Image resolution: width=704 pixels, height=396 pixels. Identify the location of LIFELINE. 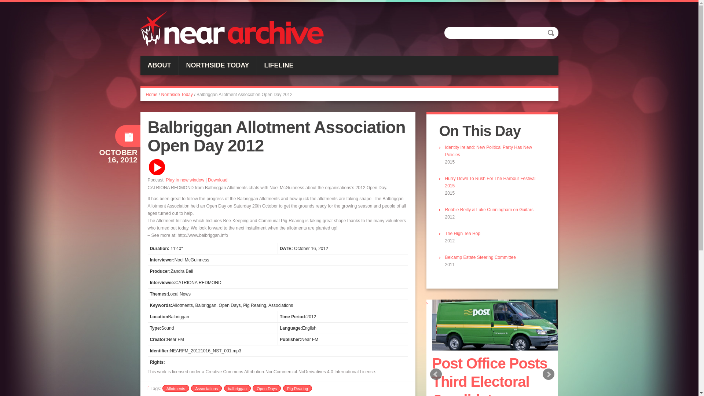
(279, 65).